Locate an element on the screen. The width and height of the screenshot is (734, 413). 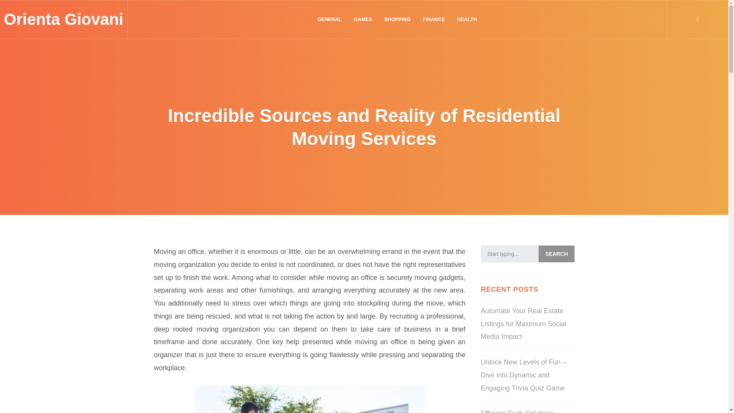
Orienta Giovani is located at coordinates (63, 19).